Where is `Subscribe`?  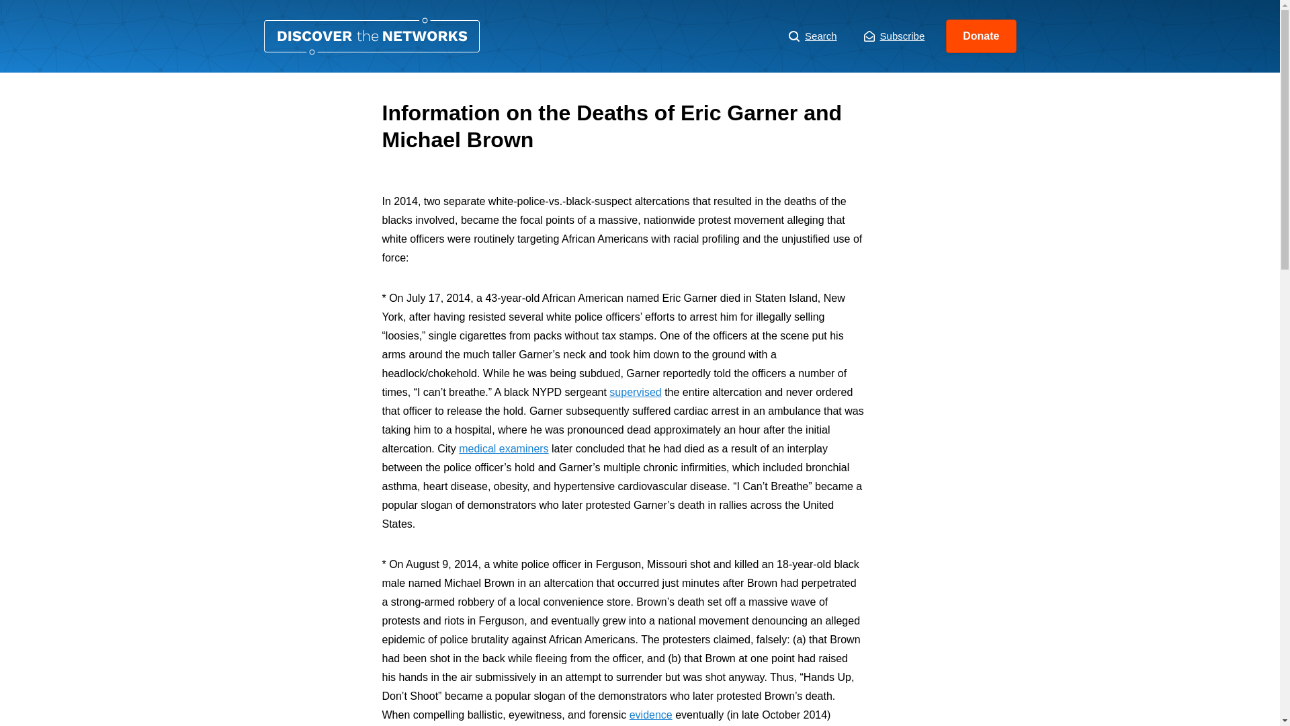
Subscribe is located at coordinates (894, 36).